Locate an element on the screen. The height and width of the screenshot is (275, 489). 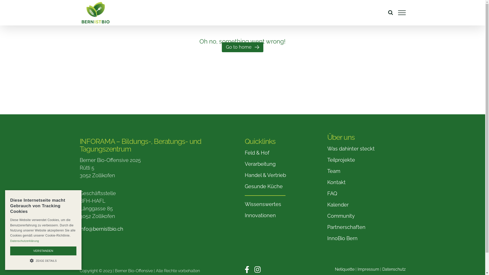
Teilprojekte is located at coordinates (366, 160).